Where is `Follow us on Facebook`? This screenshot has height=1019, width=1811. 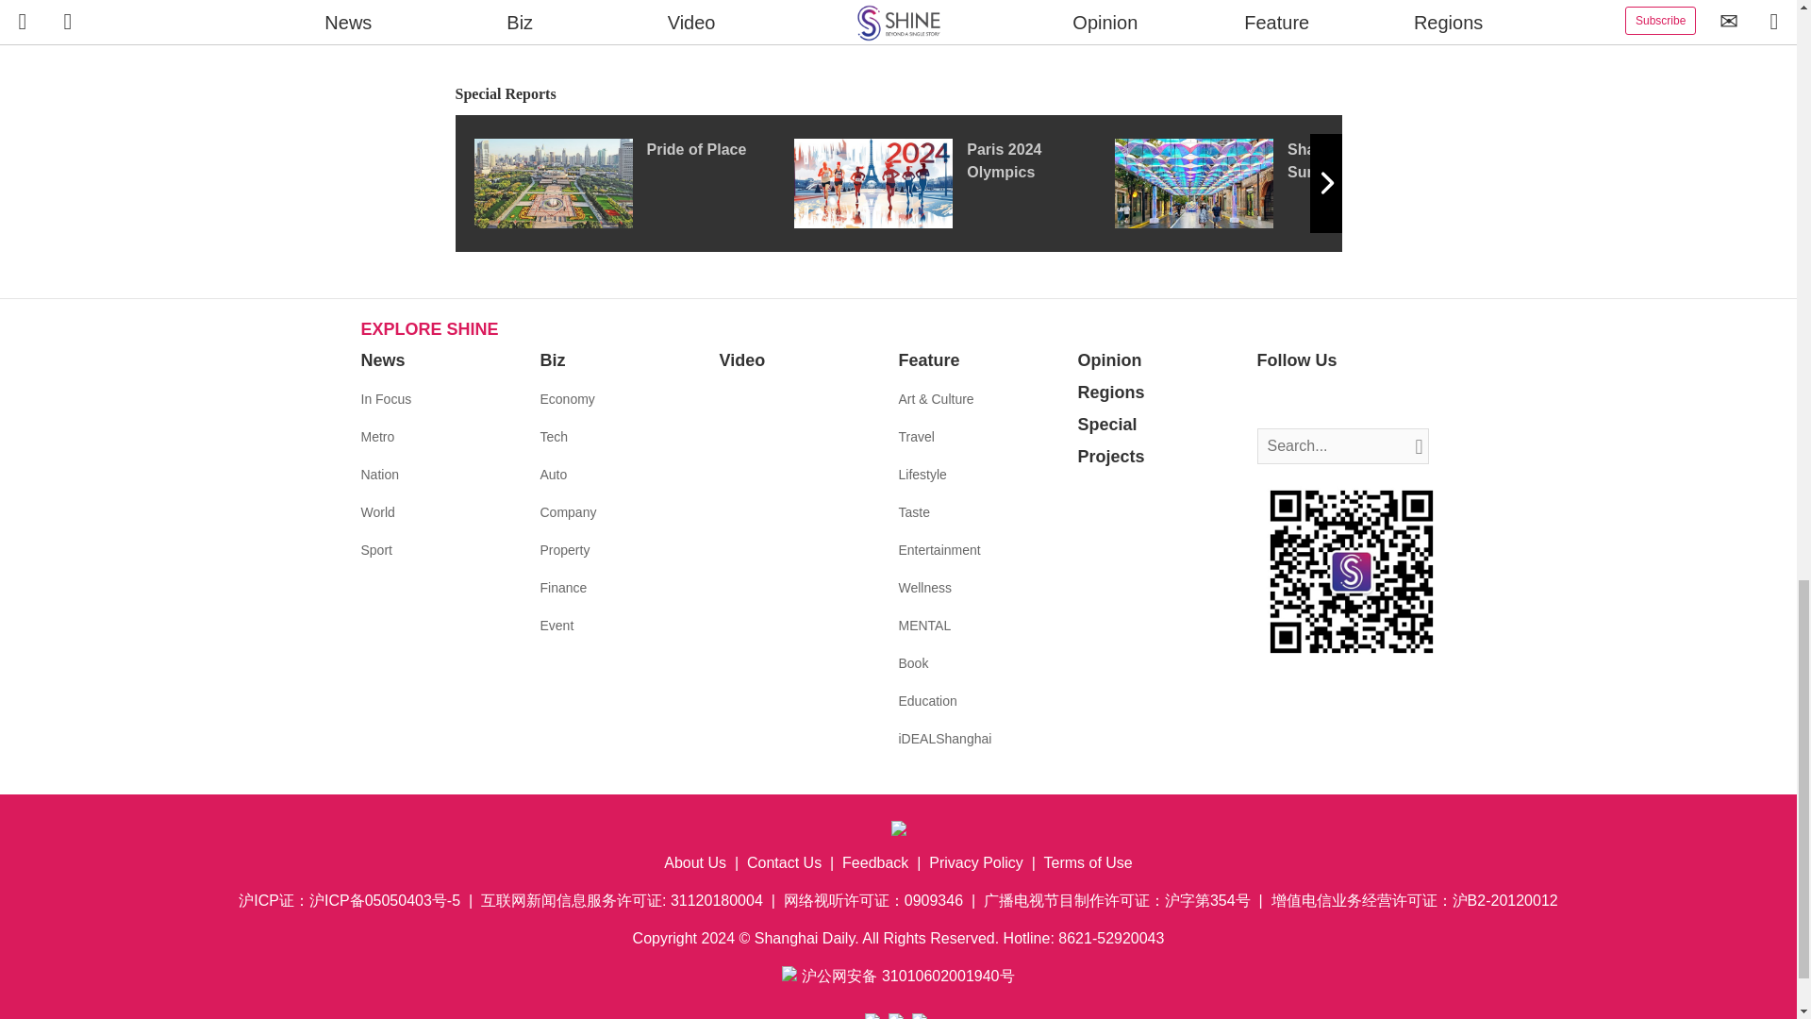
Follow us on Facebook is located at coordinates (1271, 400).